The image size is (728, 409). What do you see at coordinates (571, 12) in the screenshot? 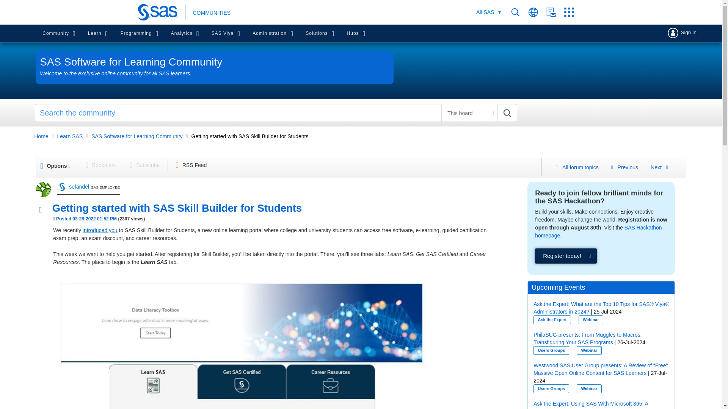
I see `SAS Sites` at bounding box center [571, 12].